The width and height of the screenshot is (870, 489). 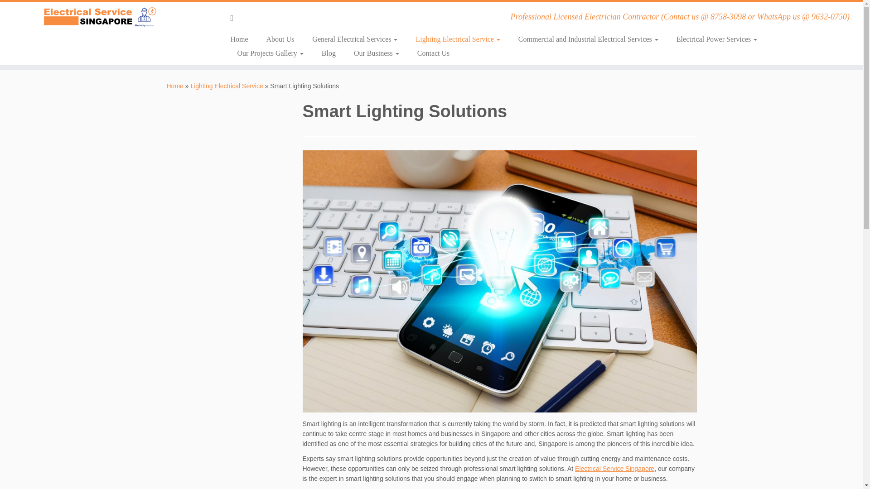 I want to click on Electrical Engineering Service, so click(x=175, y=86).